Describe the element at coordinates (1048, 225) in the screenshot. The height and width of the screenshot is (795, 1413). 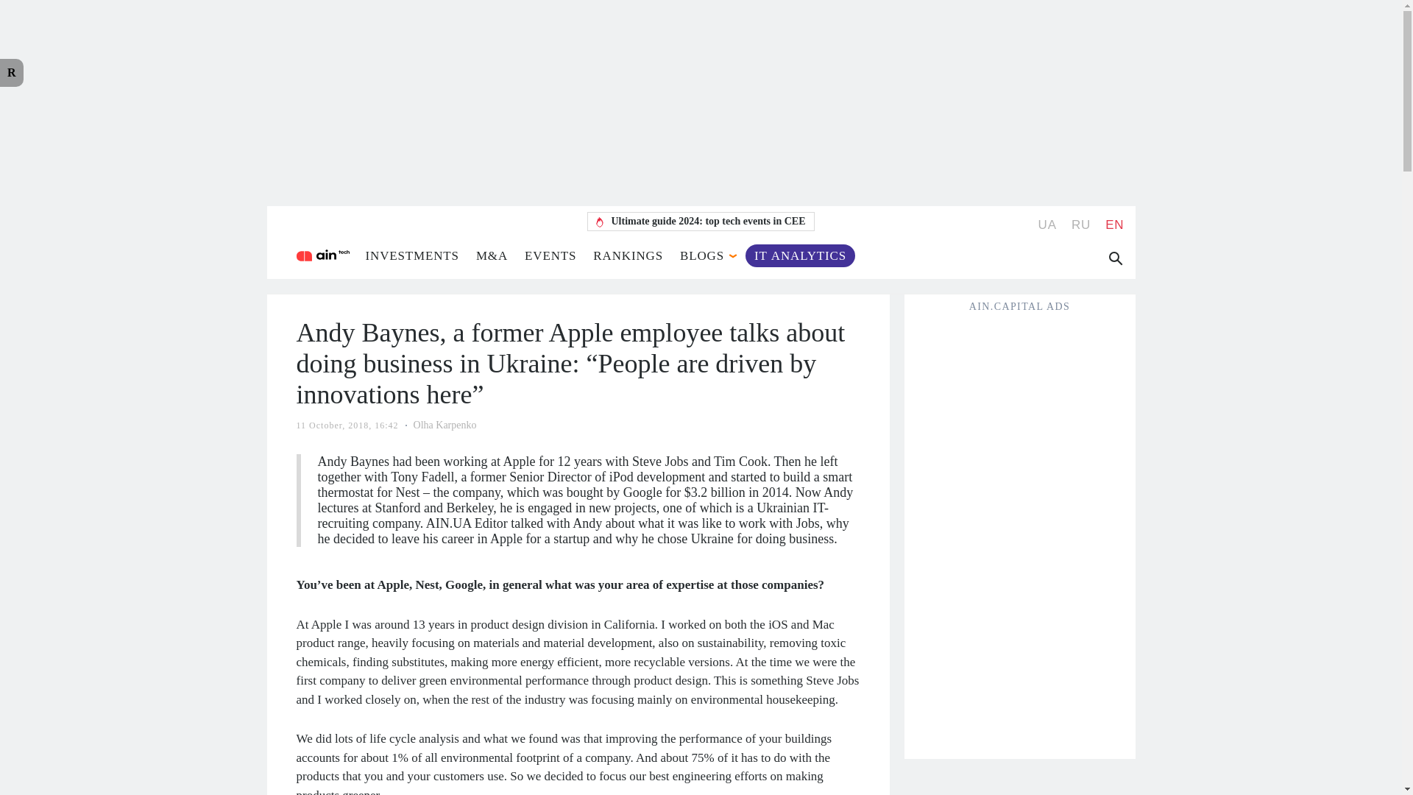
I see `UA` at that location.